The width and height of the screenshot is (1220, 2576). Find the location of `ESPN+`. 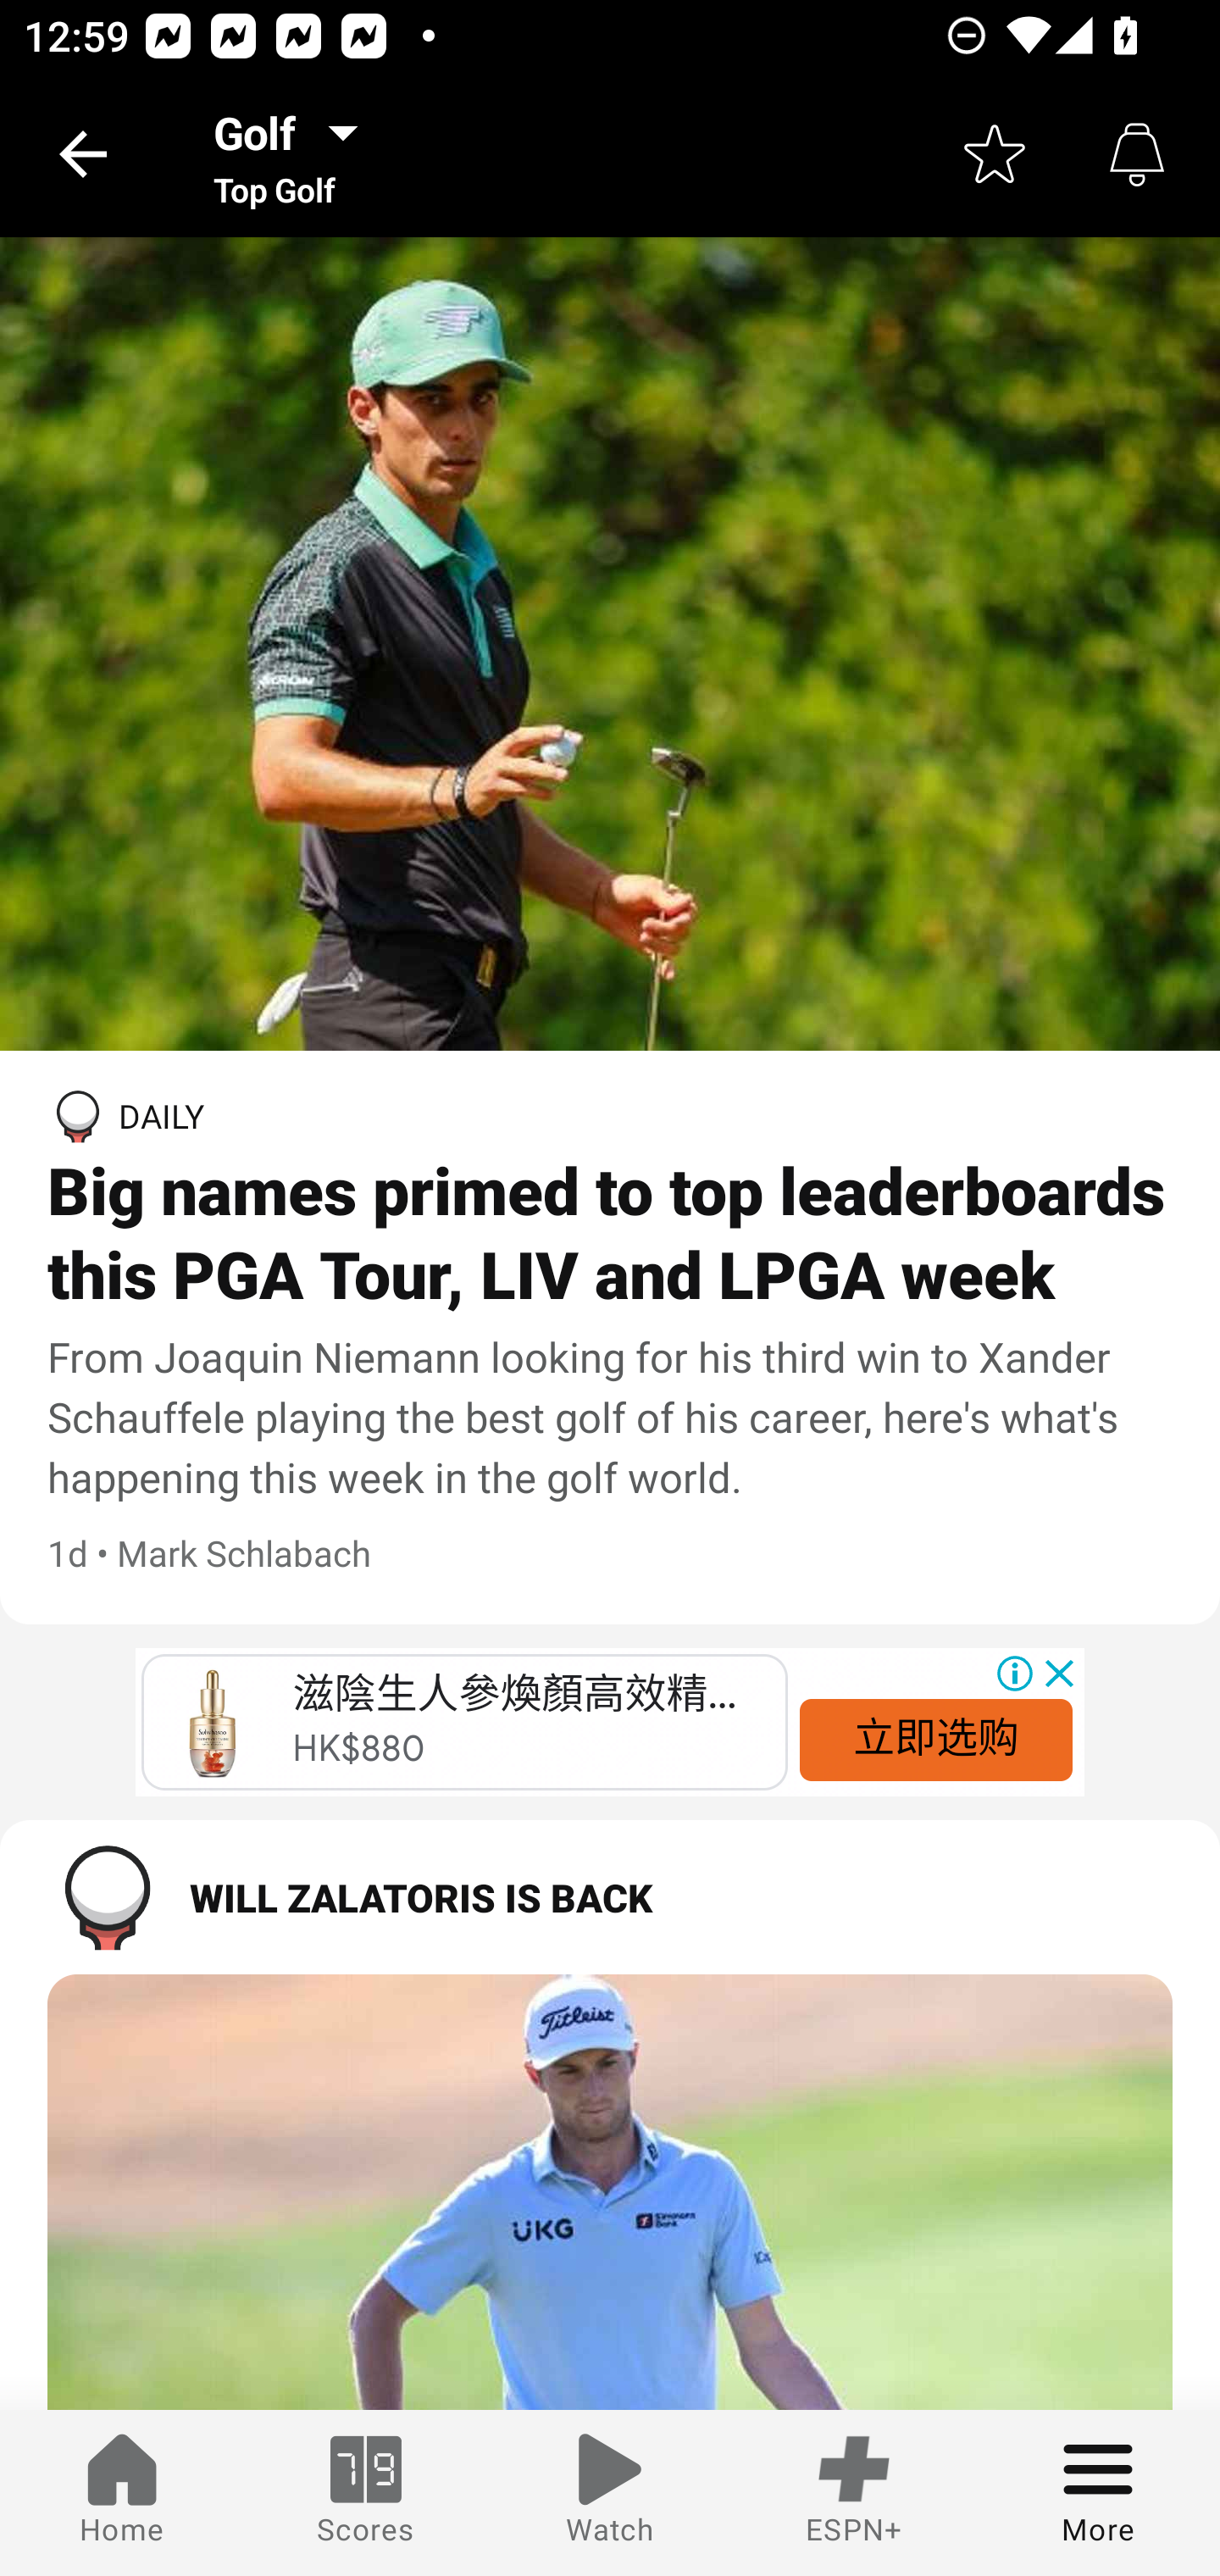

ESPN+ is located at coordinates (854, 2493).